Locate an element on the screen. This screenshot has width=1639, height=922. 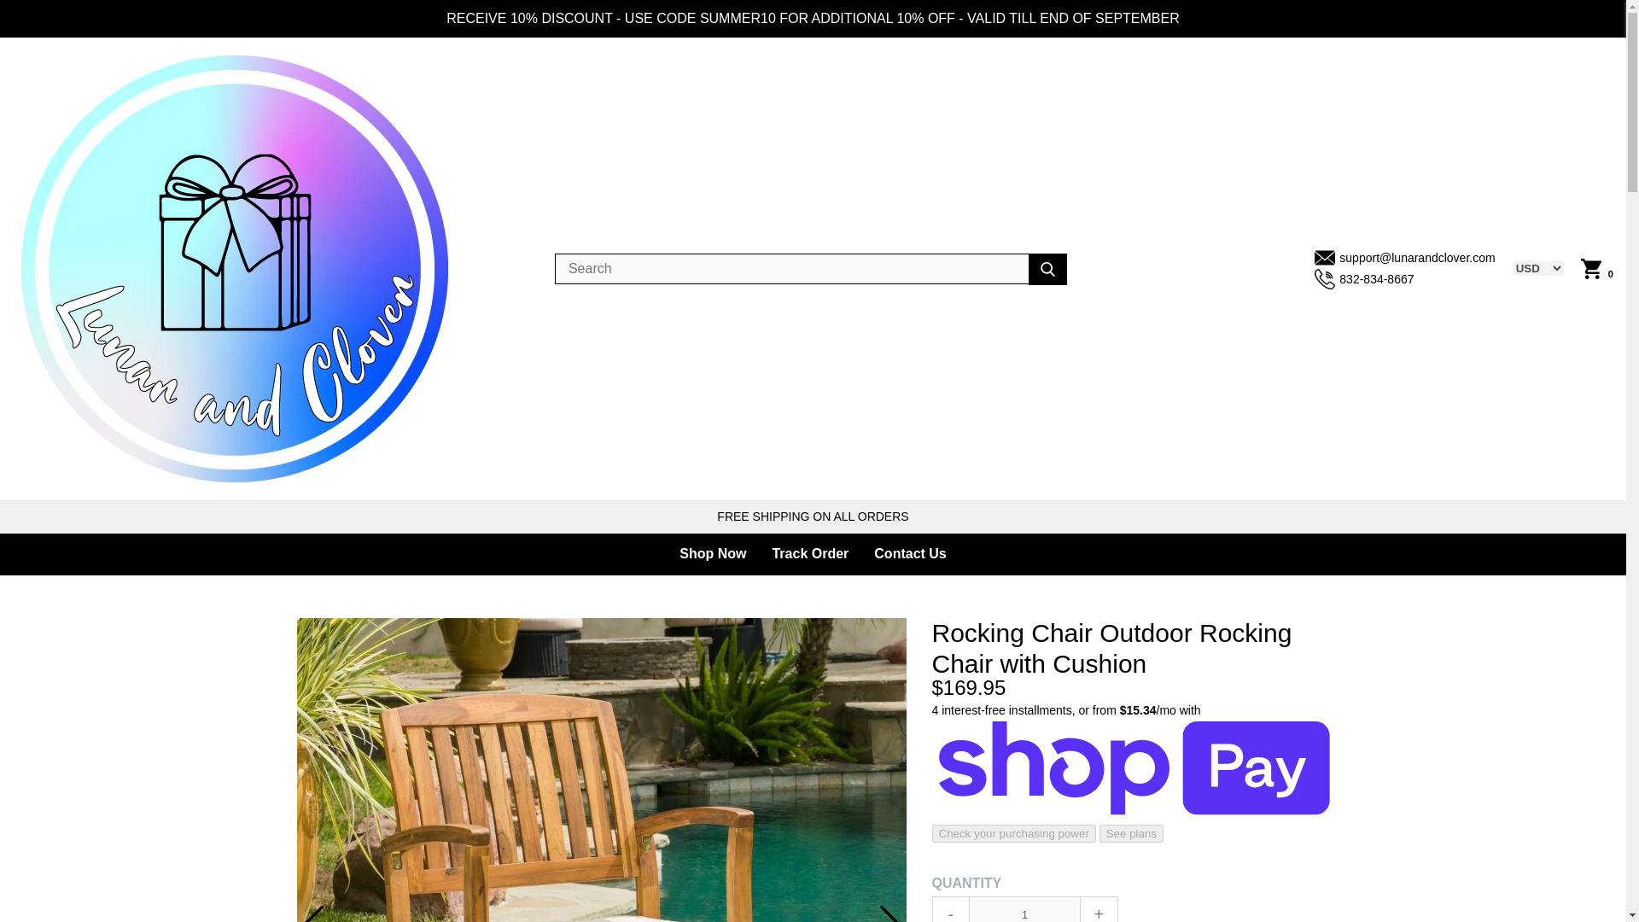
- is located at coordinates (951, 908).